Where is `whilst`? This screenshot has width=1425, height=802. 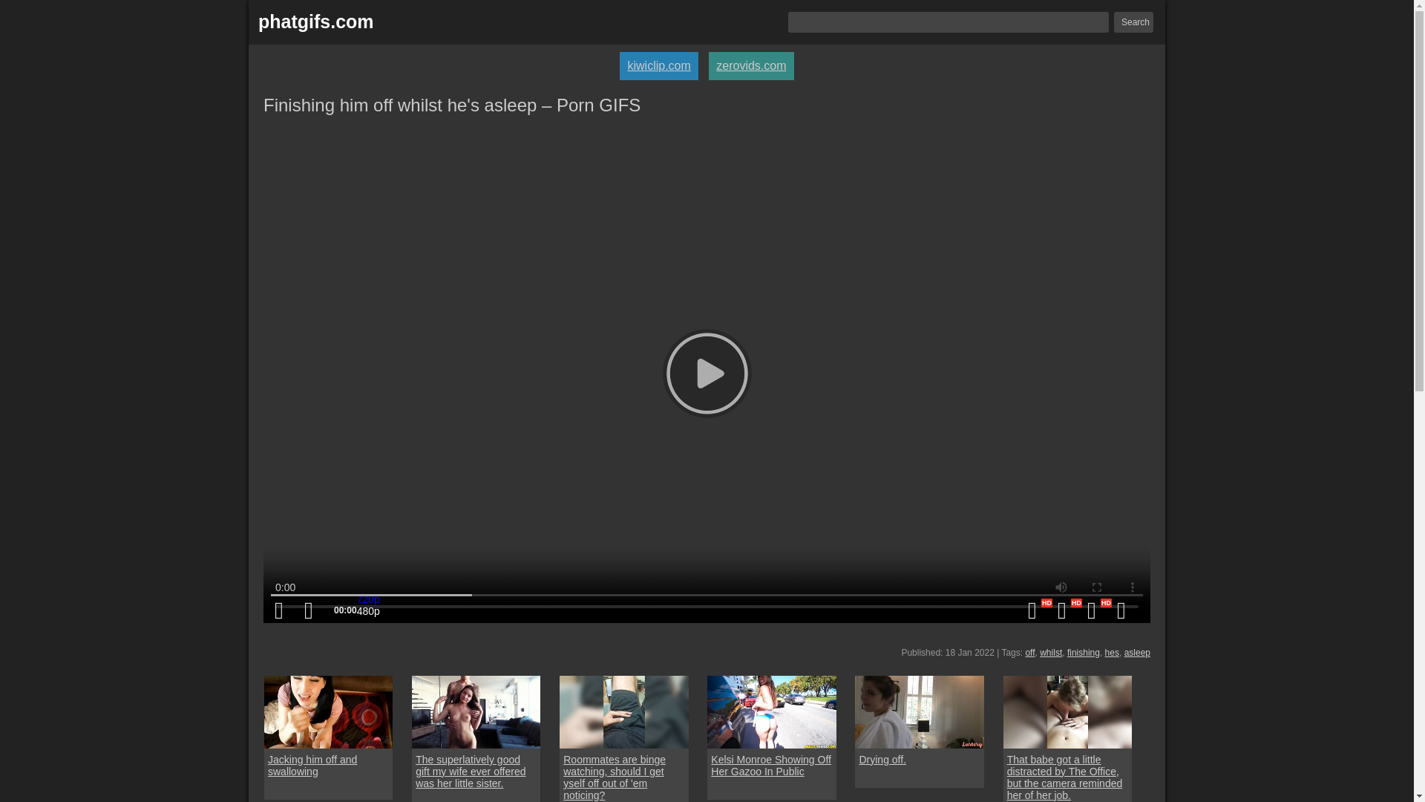
whilst is located at coordinates (1051, 652).